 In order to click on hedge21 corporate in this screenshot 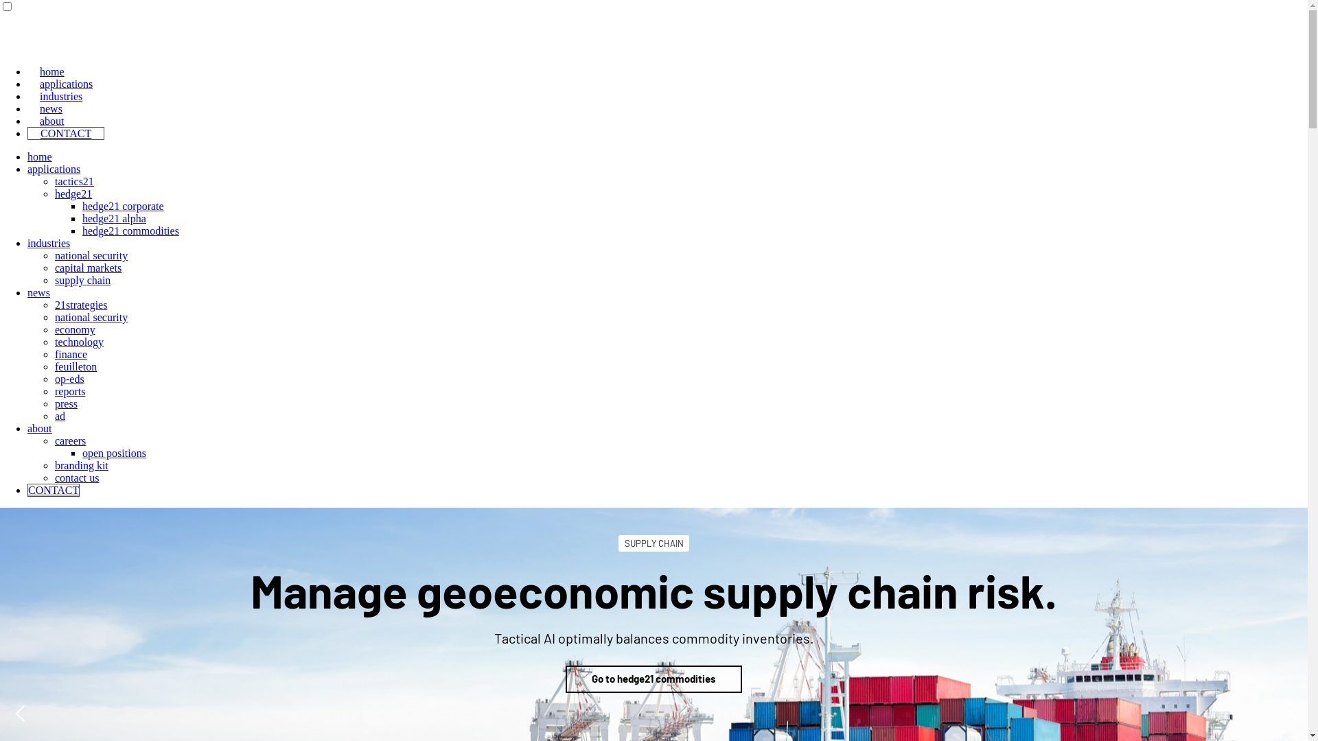, I will do `click(124, 206)`.